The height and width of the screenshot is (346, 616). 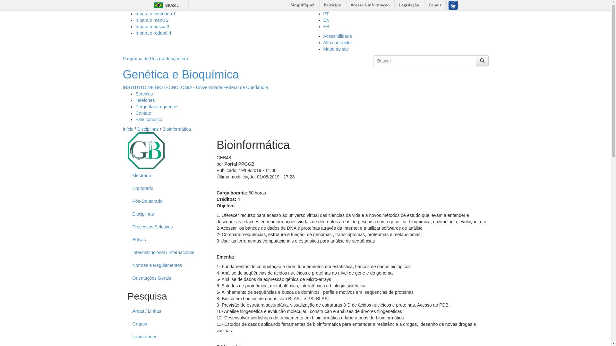 I want to click on Doutorado, so click(x=165, y=188).